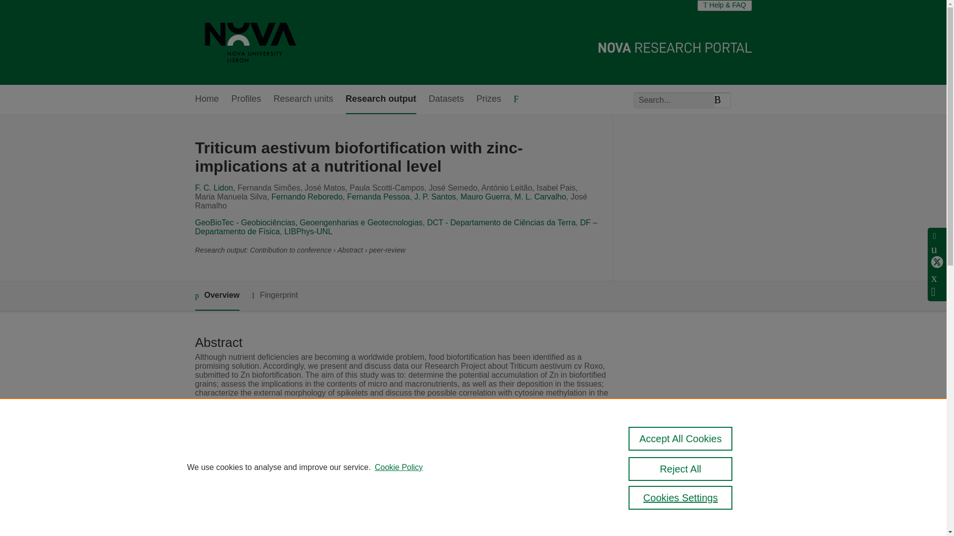  What do you see at coordinates (378, 197) in the screenshot?
I see `Fernanda Pessoa` at bounding box center [378, 197].